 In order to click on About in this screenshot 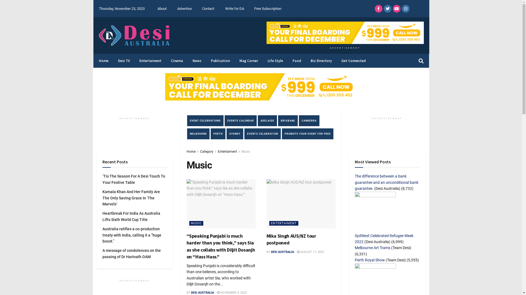, I will do `click(162, 8)`.